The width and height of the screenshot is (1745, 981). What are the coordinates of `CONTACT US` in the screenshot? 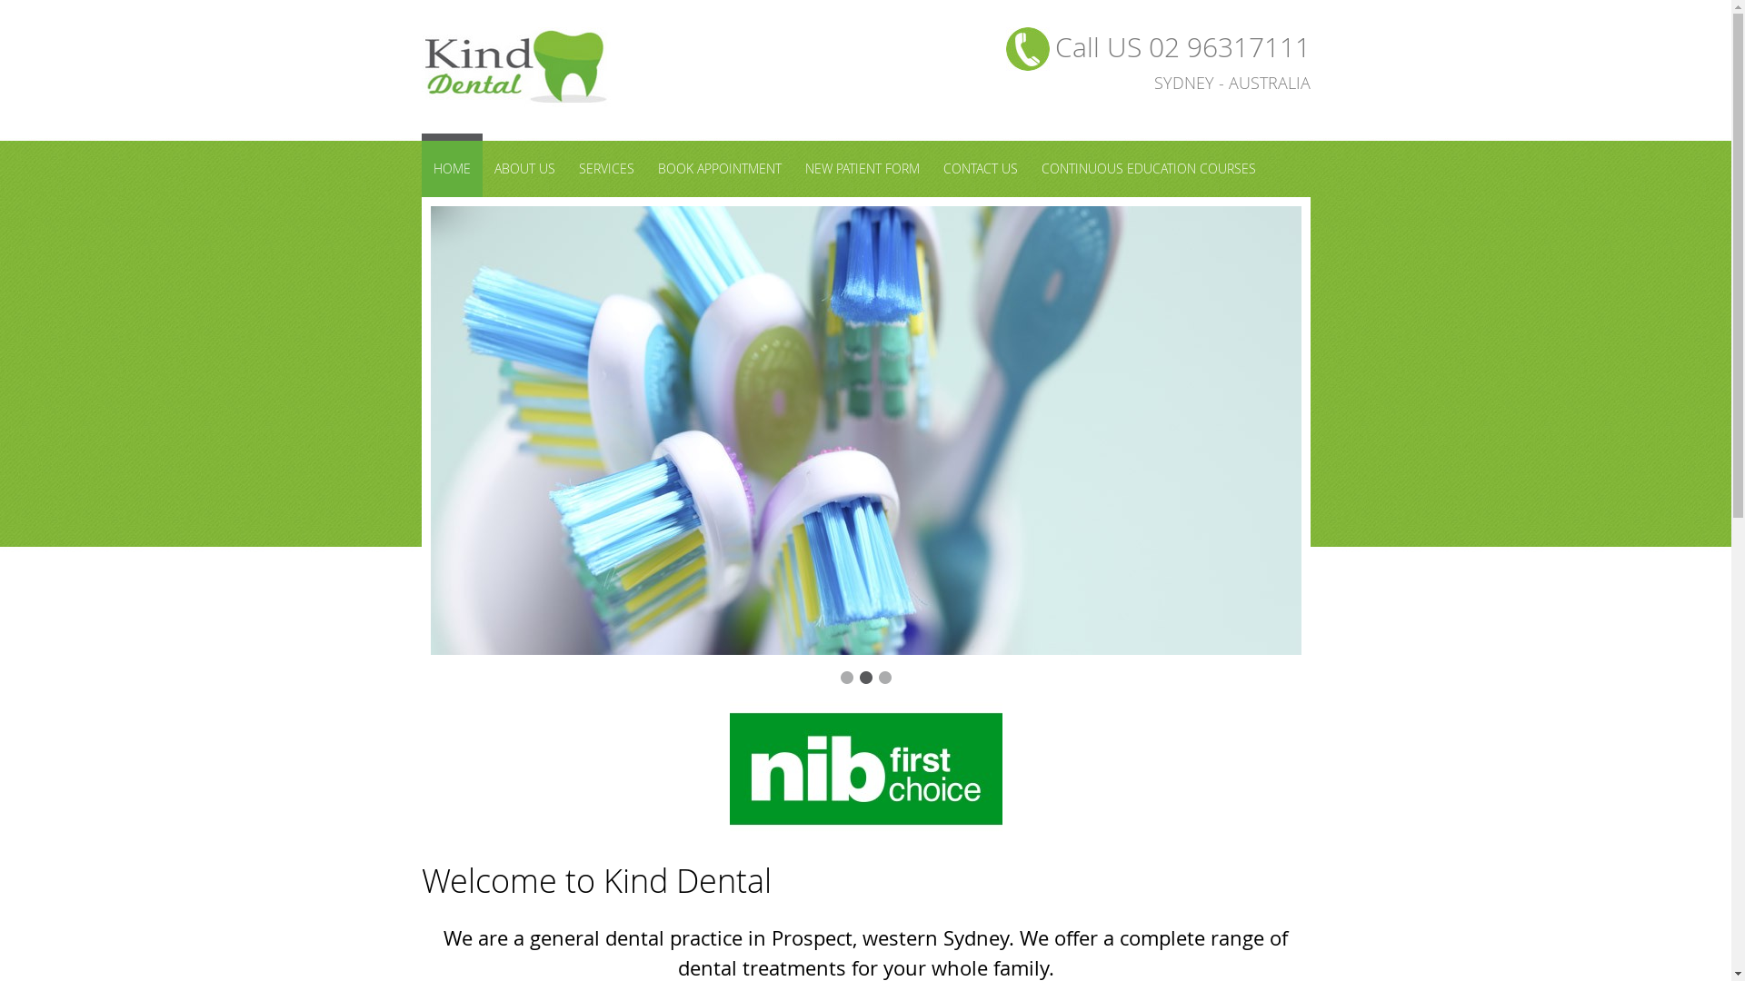 It's located at (980, 169).